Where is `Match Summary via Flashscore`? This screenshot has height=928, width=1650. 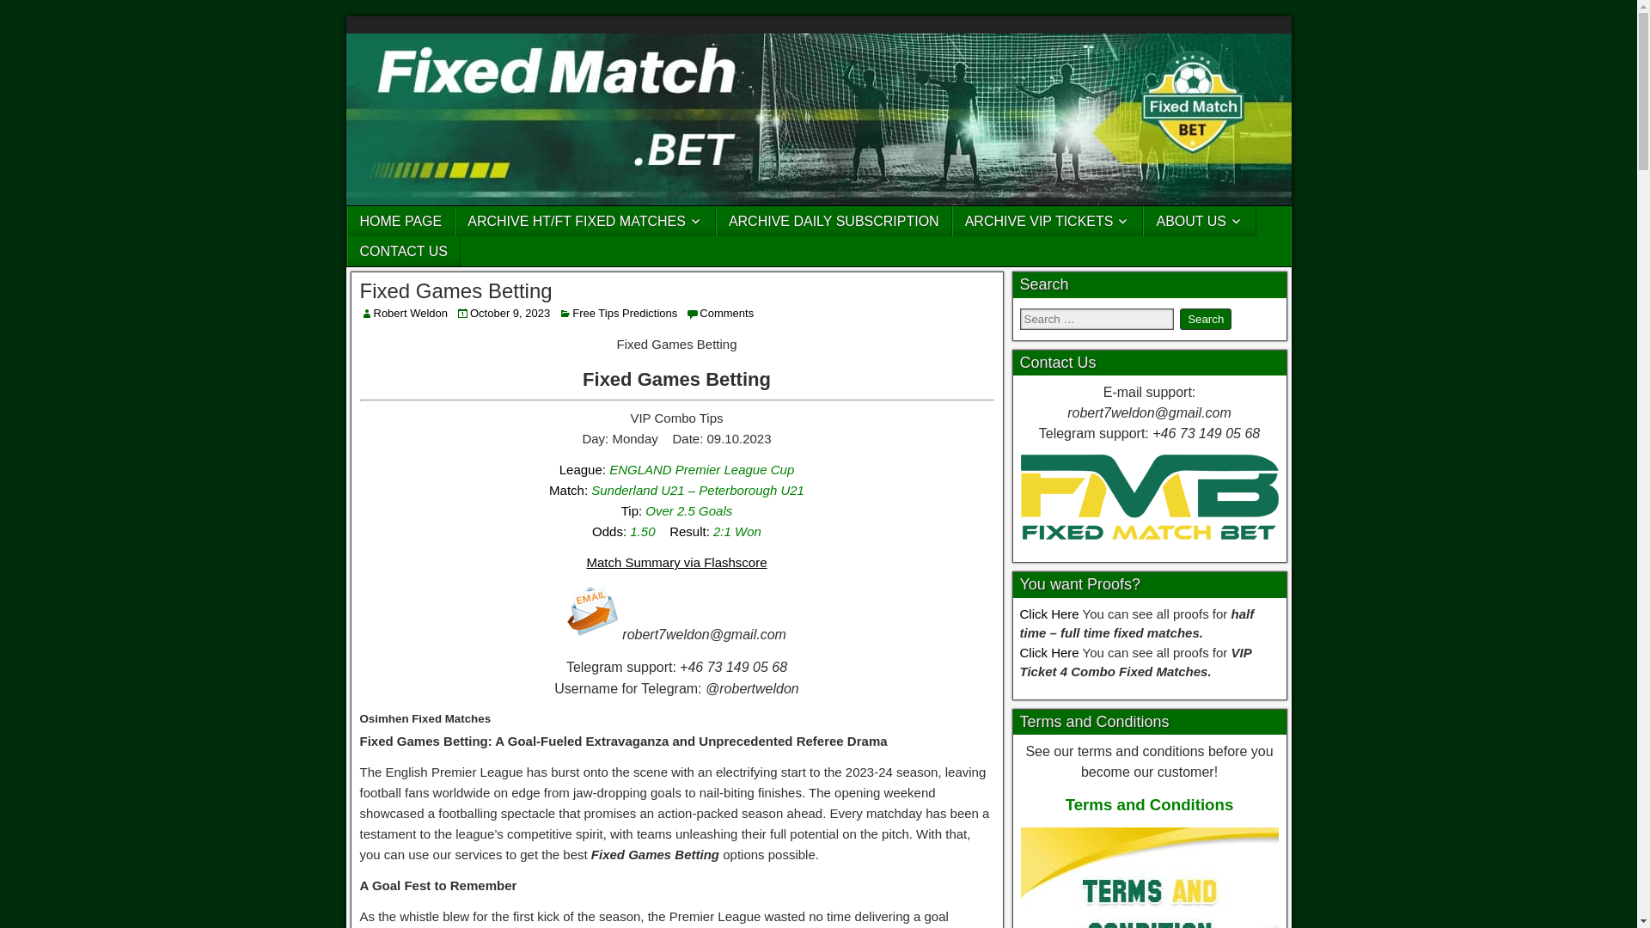
Match Summary via Flashscore is located at coordinates (675, 562).